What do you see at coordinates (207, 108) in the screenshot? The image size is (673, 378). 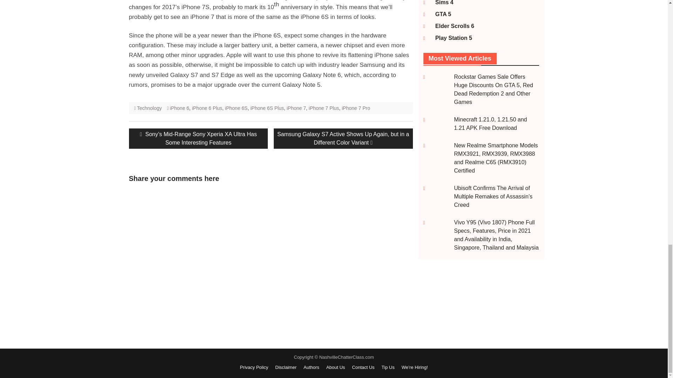 I see `iPhone 6 Plus` at bounding box center [207, 108].